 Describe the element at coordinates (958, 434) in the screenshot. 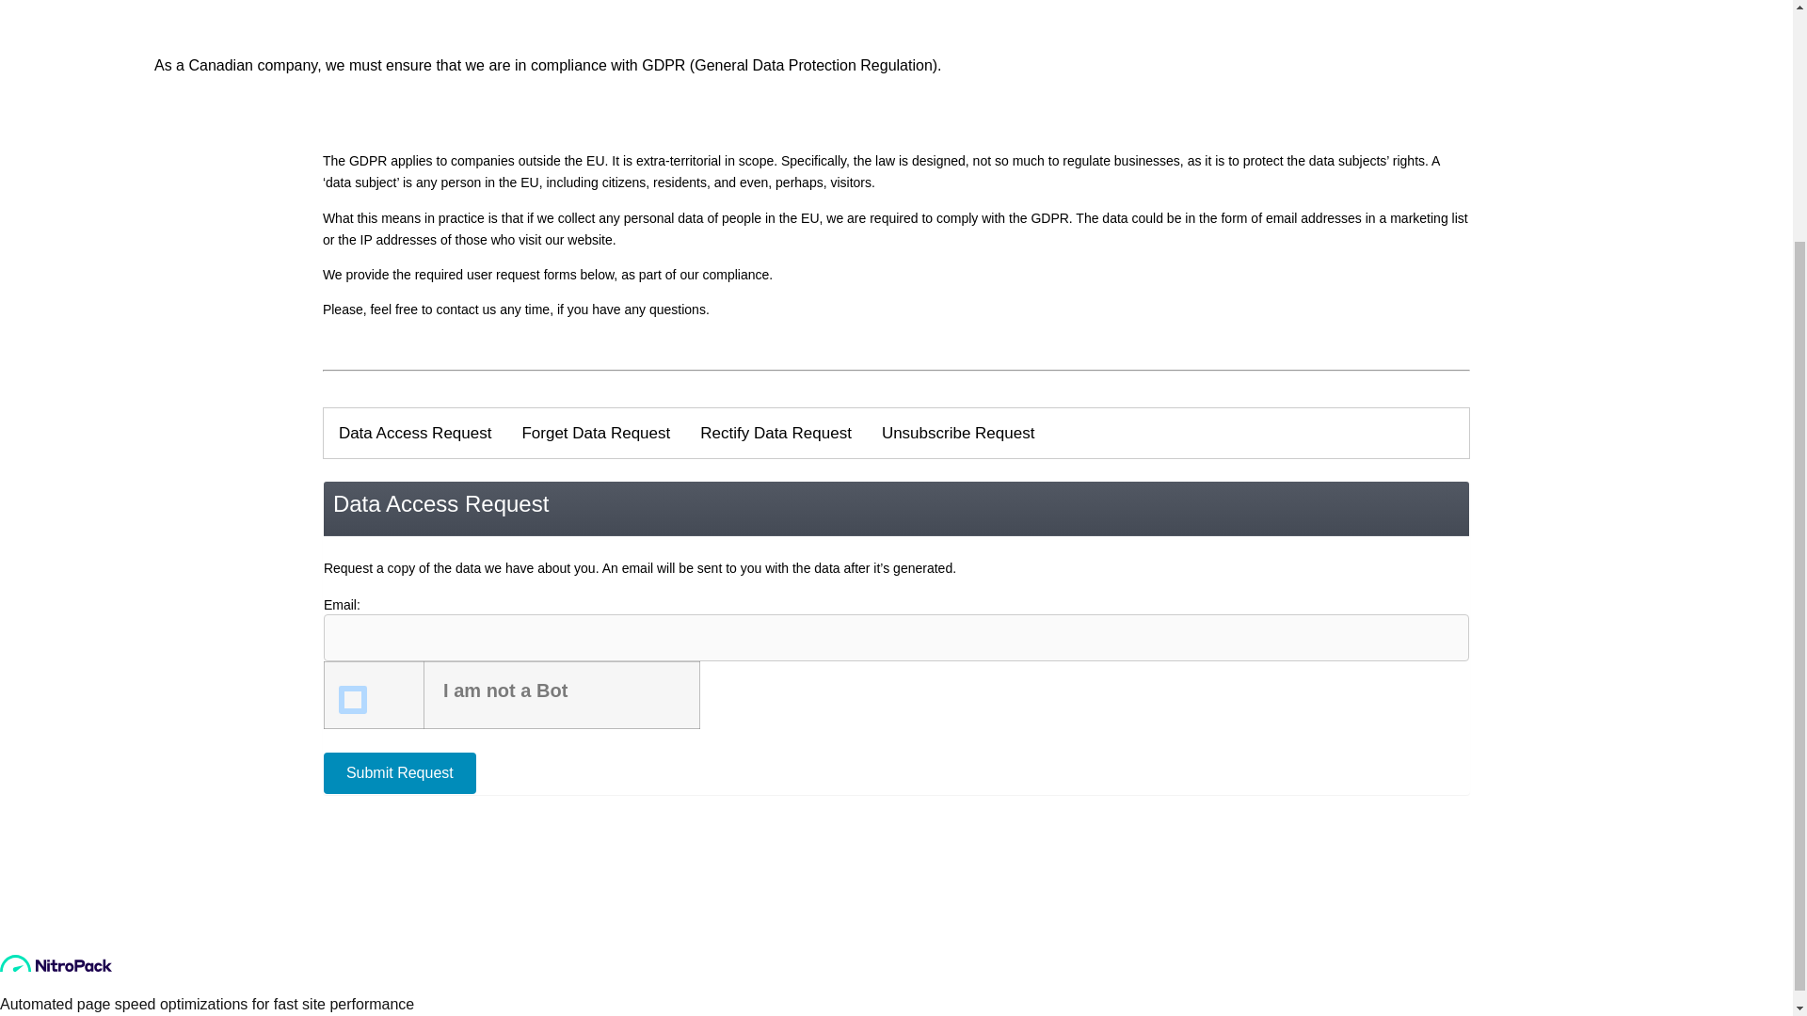

I see `Unsubscribe Request` at that location.